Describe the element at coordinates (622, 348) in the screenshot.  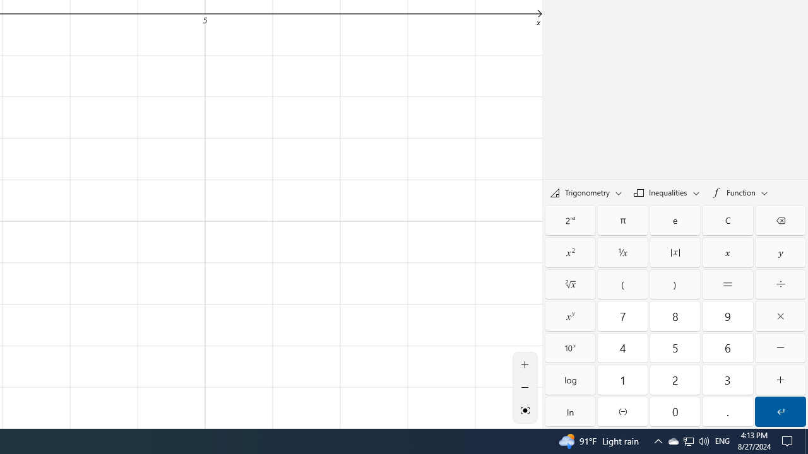
I see `Four` at that location.